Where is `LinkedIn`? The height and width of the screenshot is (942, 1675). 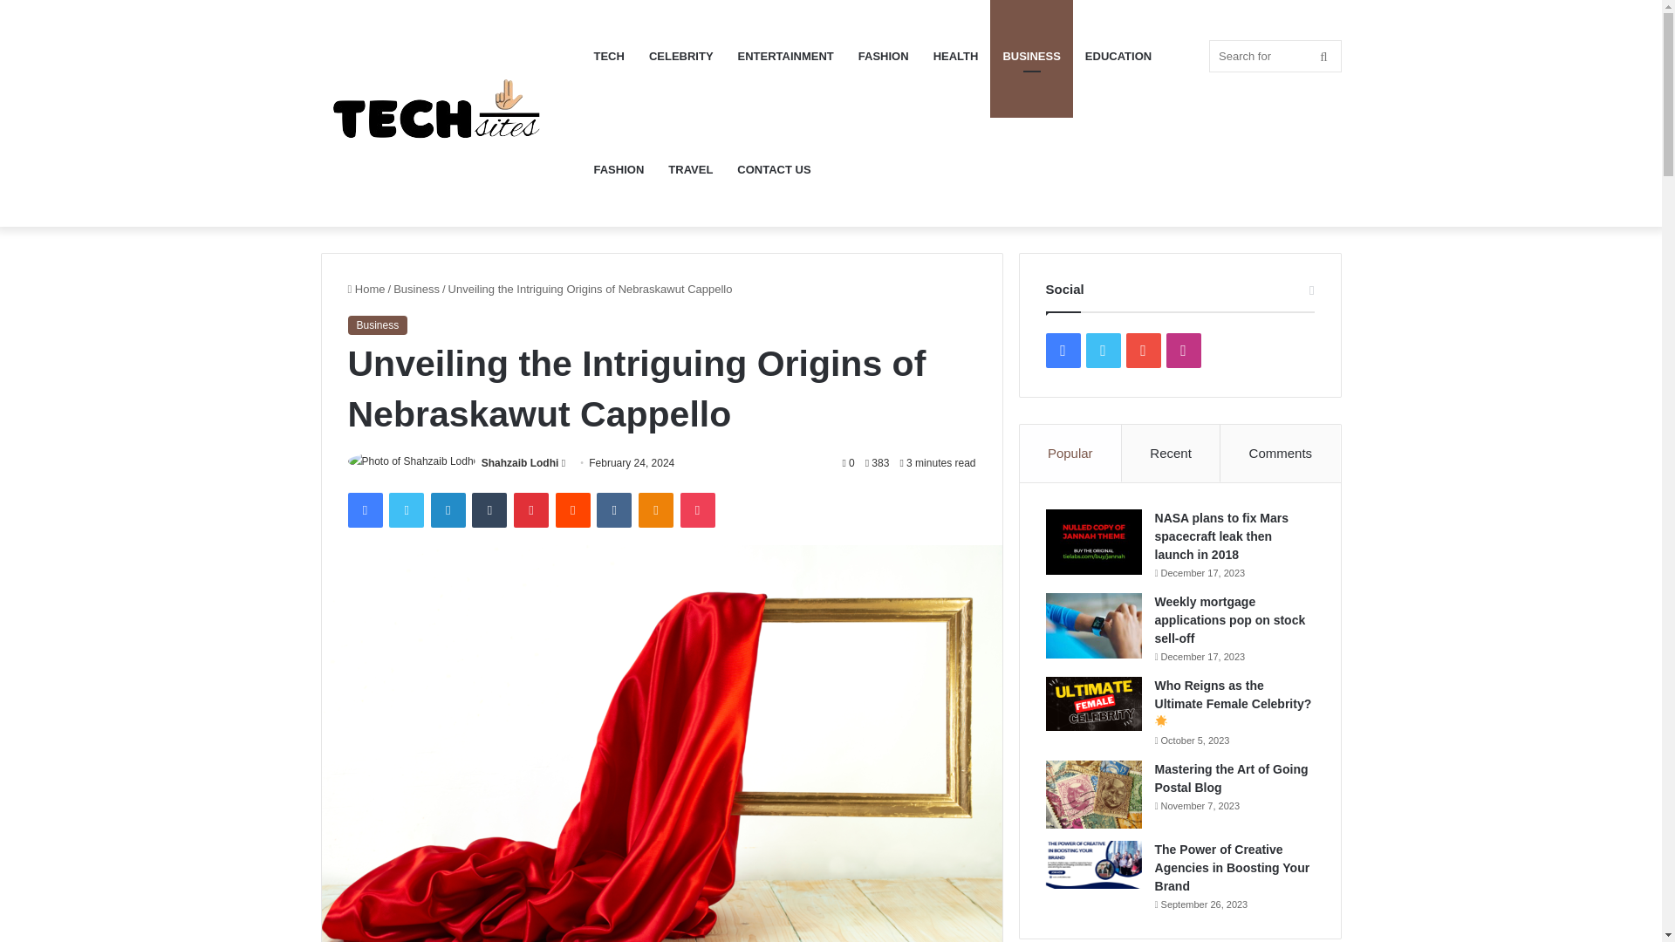
LinkedIn is located at coordinates (448, 509).